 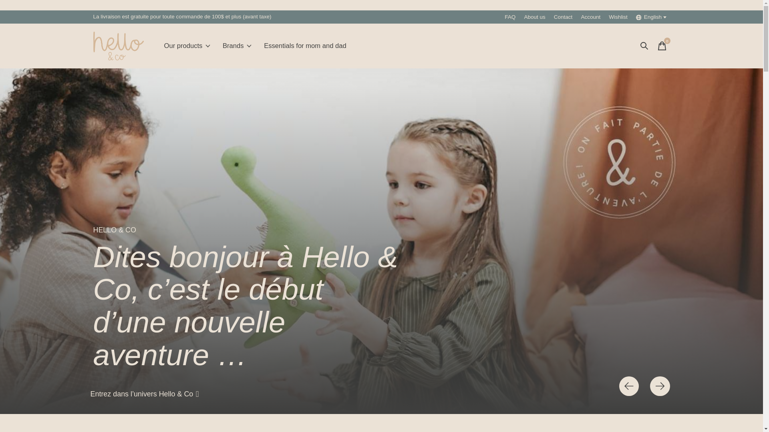 What do you see at coordinates (510, 17) in the screenshot?
I see `FAQ` at bounding box center [510, 17].